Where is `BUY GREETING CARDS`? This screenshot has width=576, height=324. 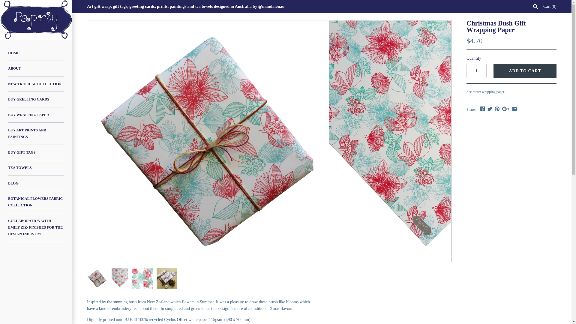 BUY GREETING CARDS is located at coordinates (36, 99).